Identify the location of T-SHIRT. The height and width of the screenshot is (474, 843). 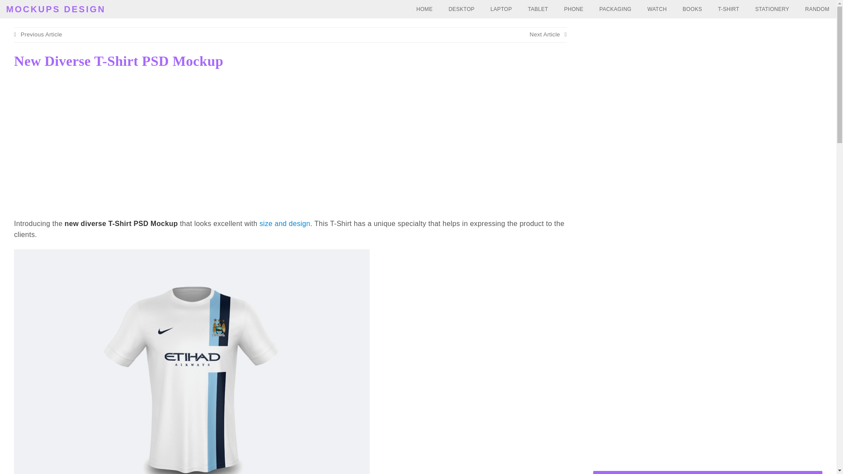
(728, 9).